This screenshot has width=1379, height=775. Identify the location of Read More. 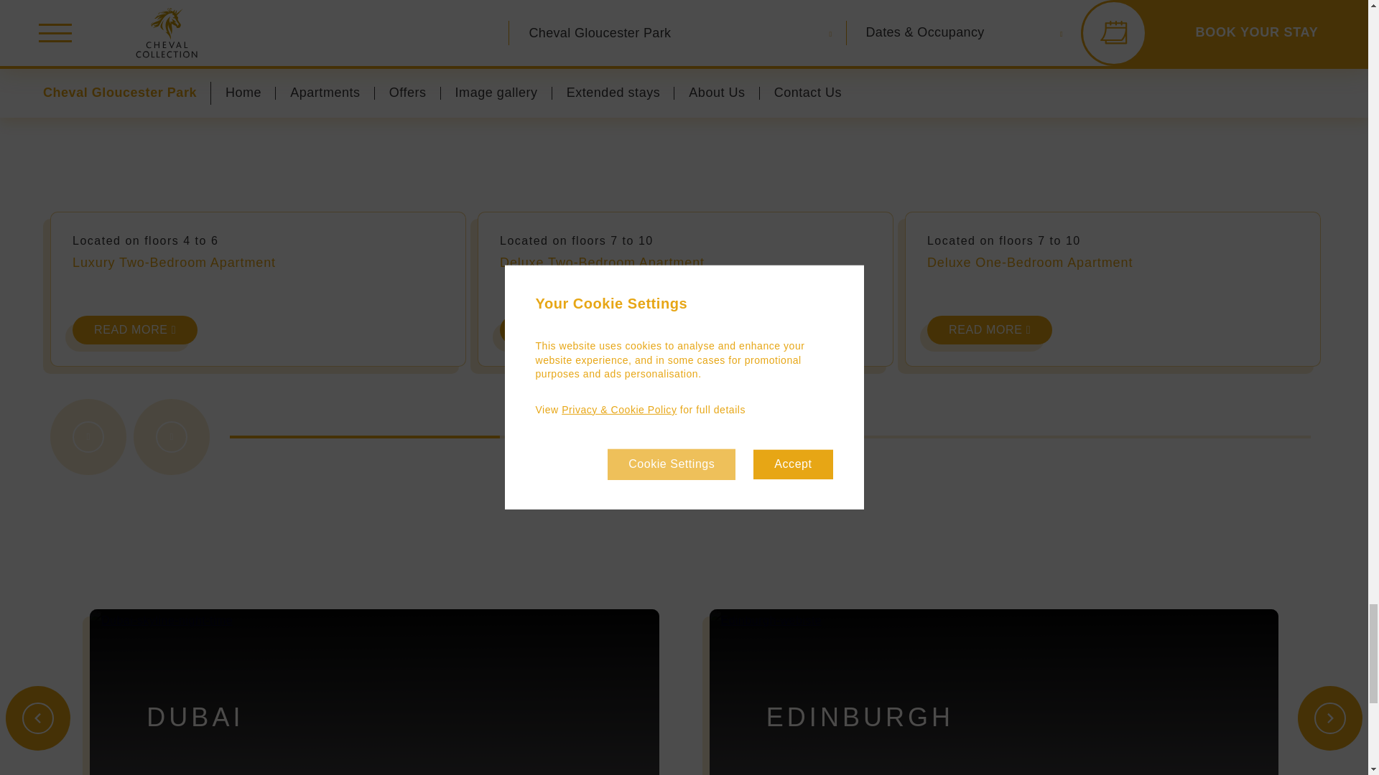
(562, 329).